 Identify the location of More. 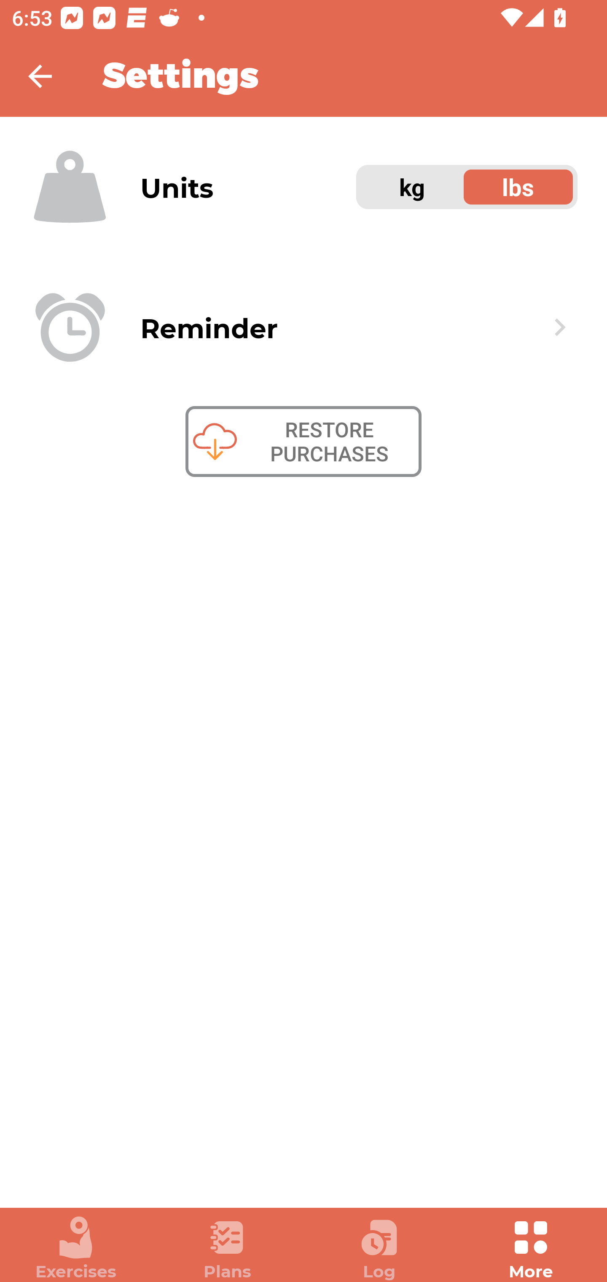
(531, 1248).